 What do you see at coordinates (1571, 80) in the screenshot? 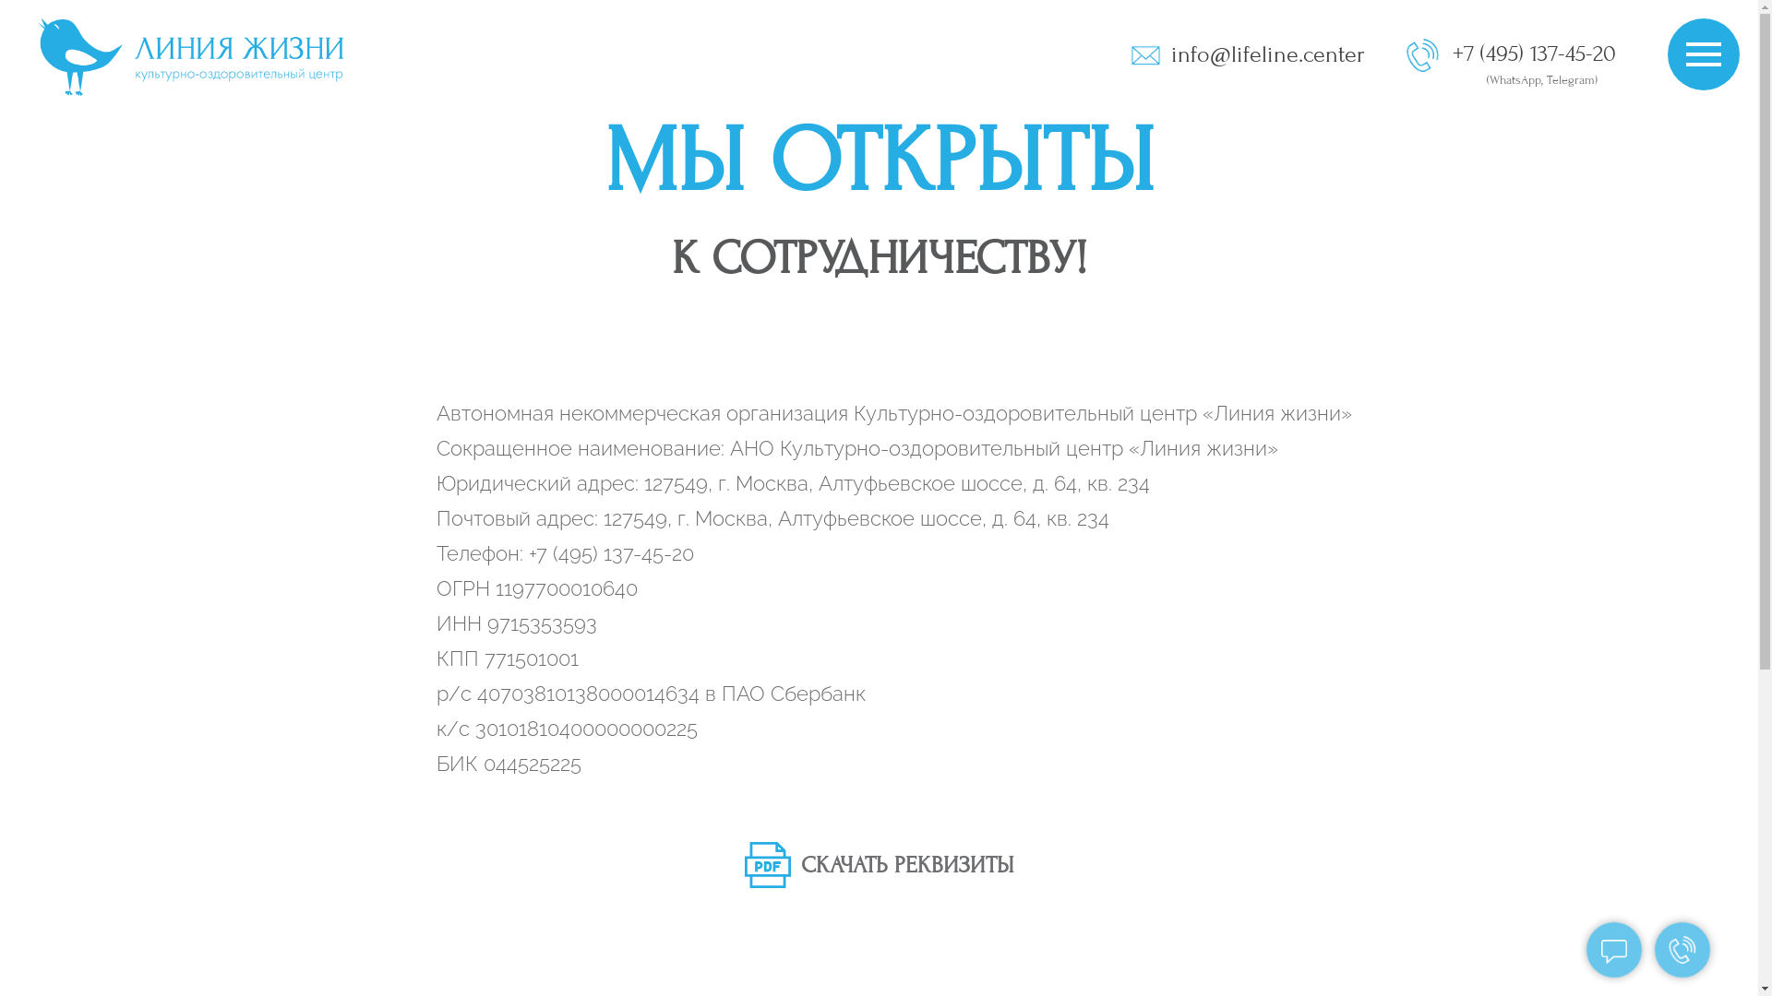
I see `Telegram` at bounding box center [1571, 80].